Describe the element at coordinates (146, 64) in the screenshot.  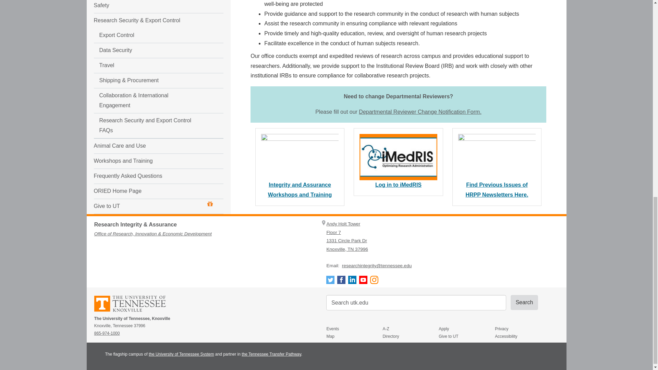
I see `Workshops and Training` at that location.